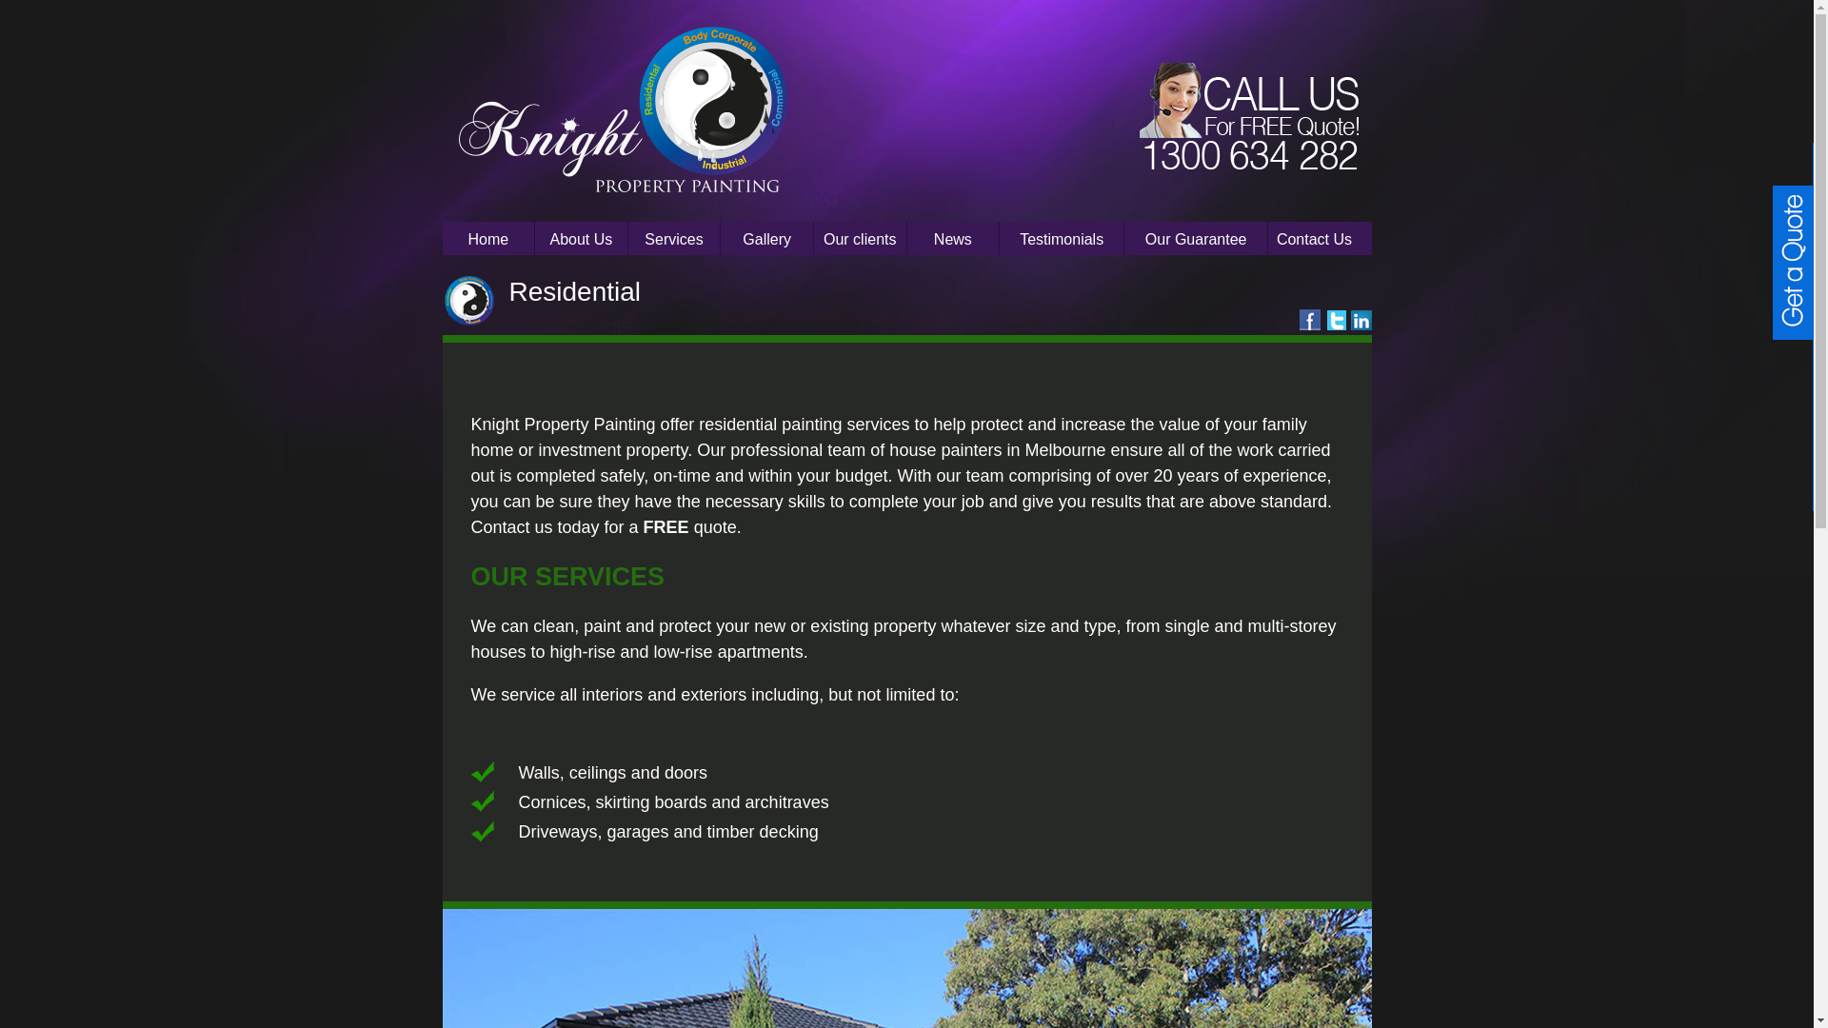 The height and width of the screenshot is (1028, 1828). What do you see at coordinates (1361, 320) in the screenshot?
I see `Linnkedin` at bounding box center [1361, 320].